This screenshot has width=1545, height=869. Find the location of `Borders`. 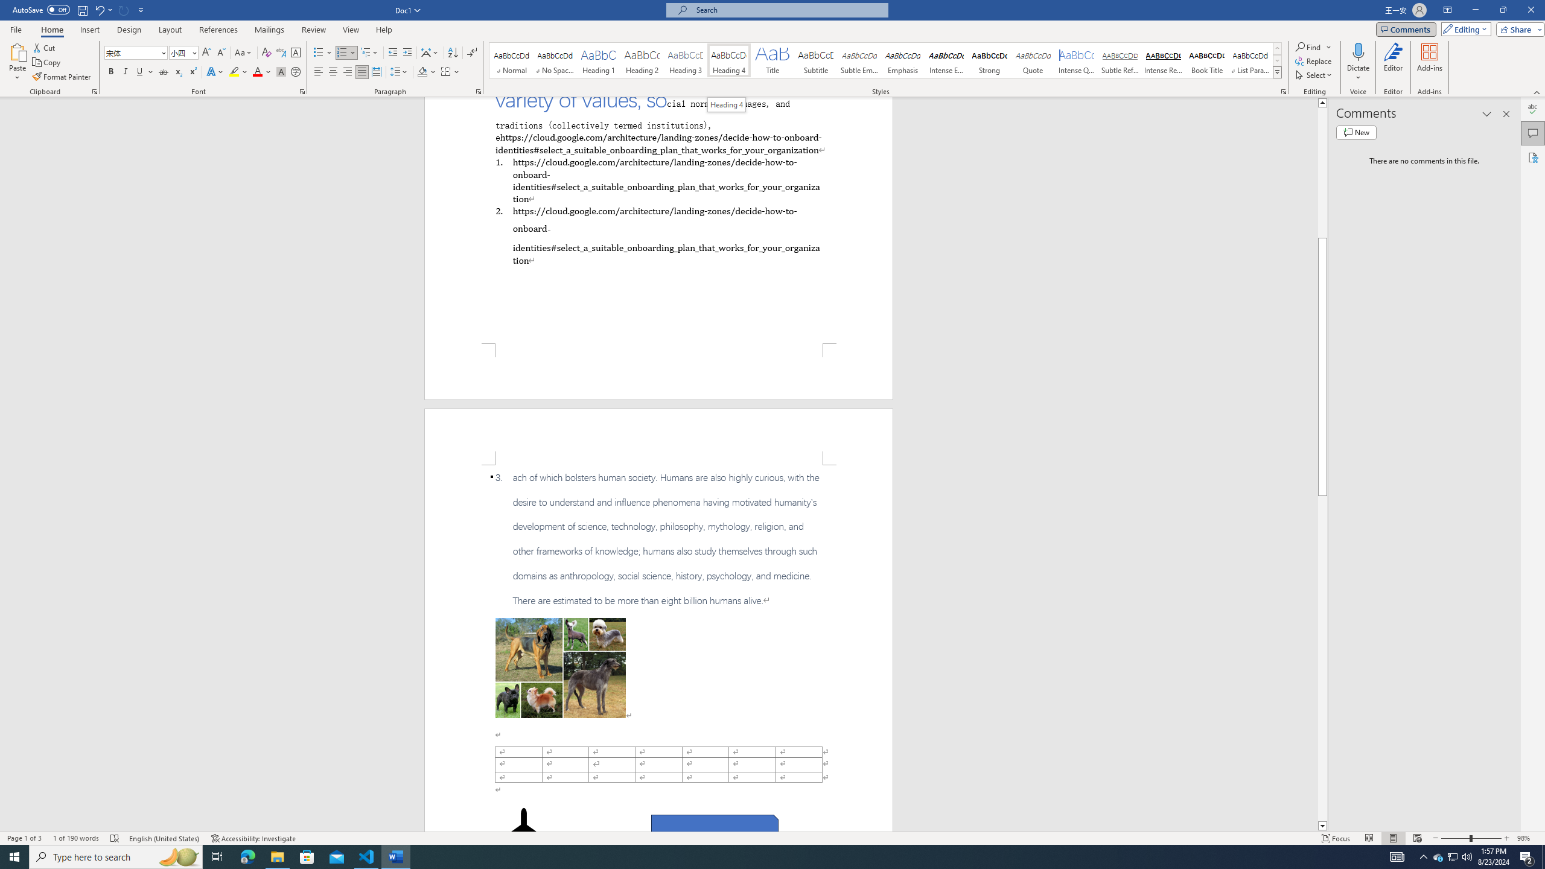

Borders is located at coordinates (445, 72).